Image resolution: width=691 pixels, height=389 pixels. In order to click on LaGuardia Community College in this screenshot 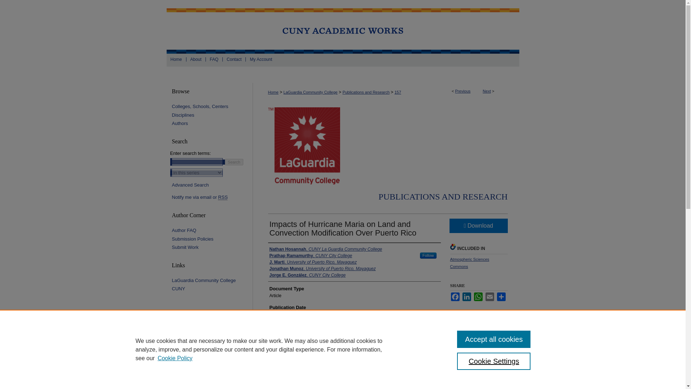, I will do `click(310, 92)`.